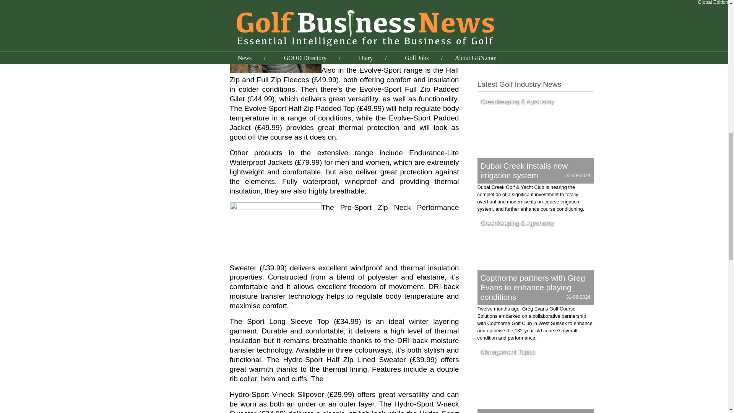 This screenshot has width=734, height=413. What do you see at coordinates (491, 37) in the screenshot?
I see `Syngenta` at bounding box center [491, 37].